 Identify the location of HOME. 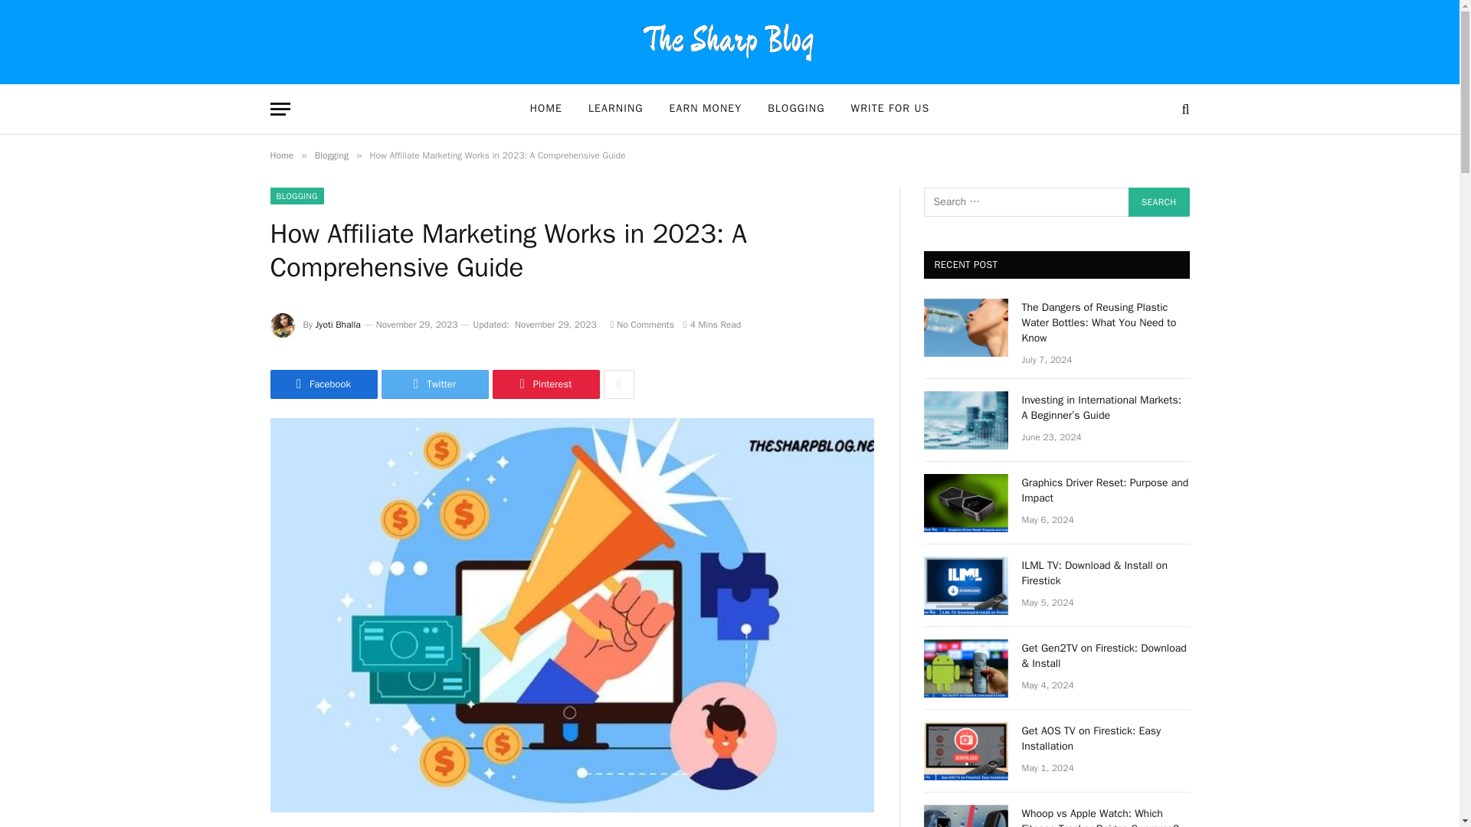
(545, 109).